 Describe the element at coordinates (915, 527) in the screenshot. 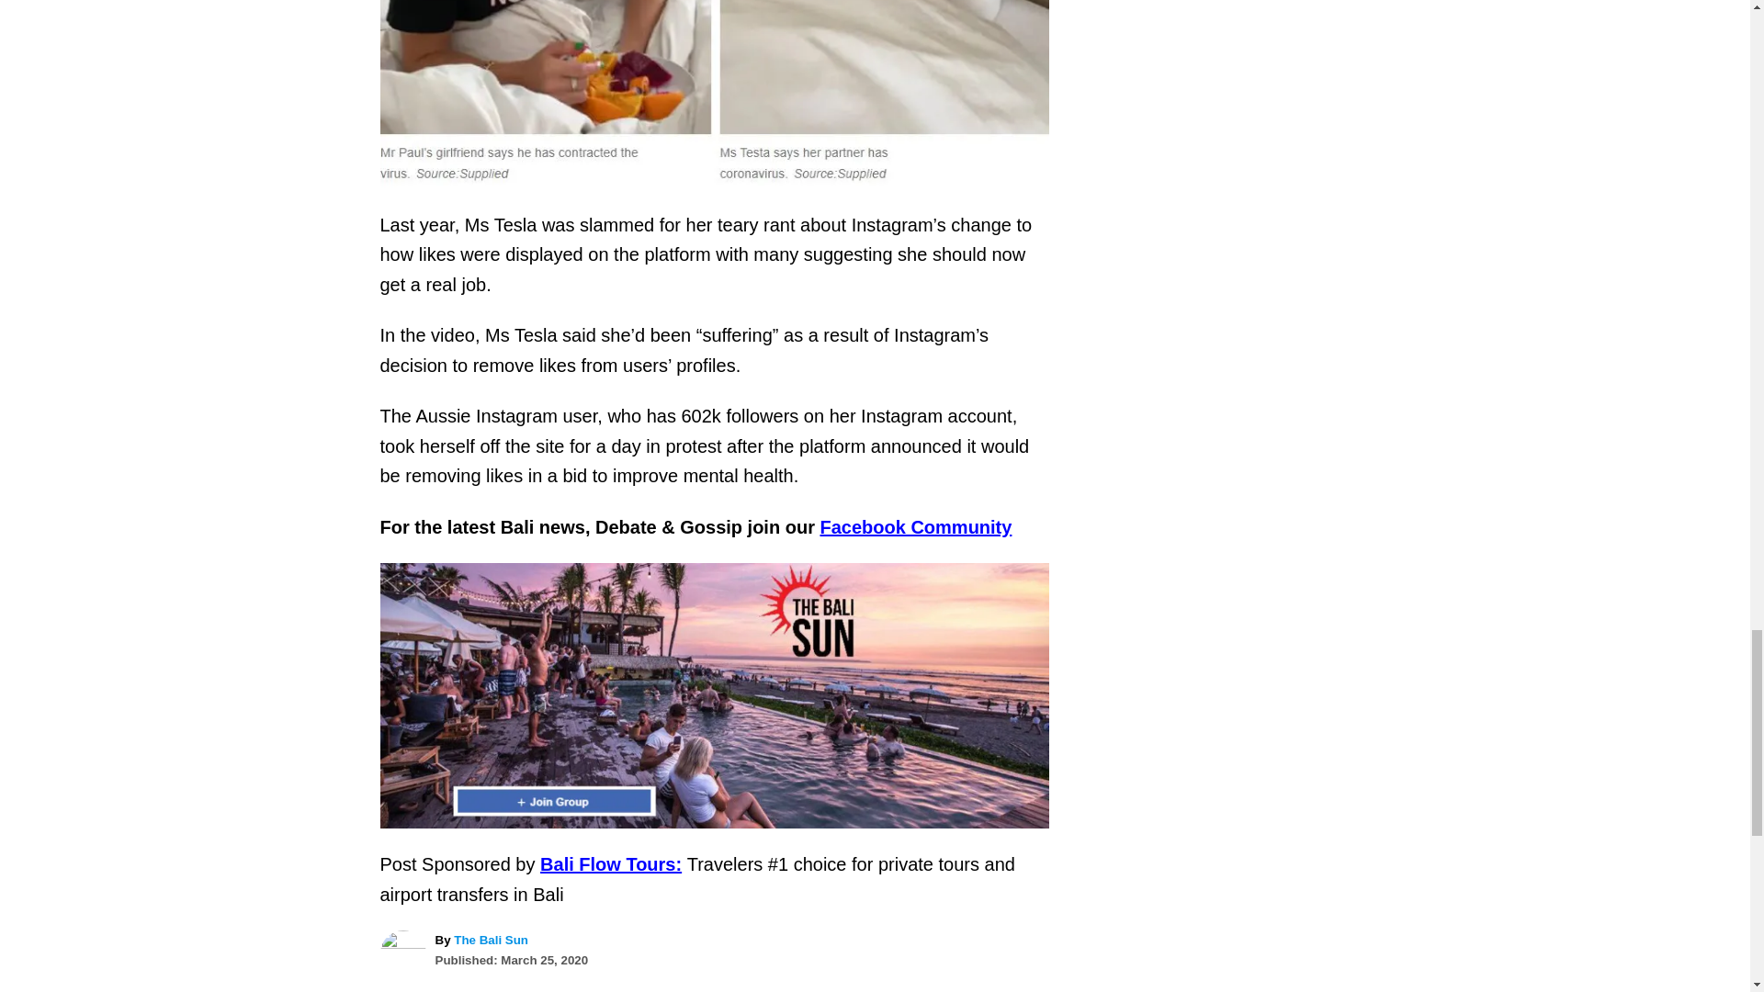

I see `Facebook Community` at that location.